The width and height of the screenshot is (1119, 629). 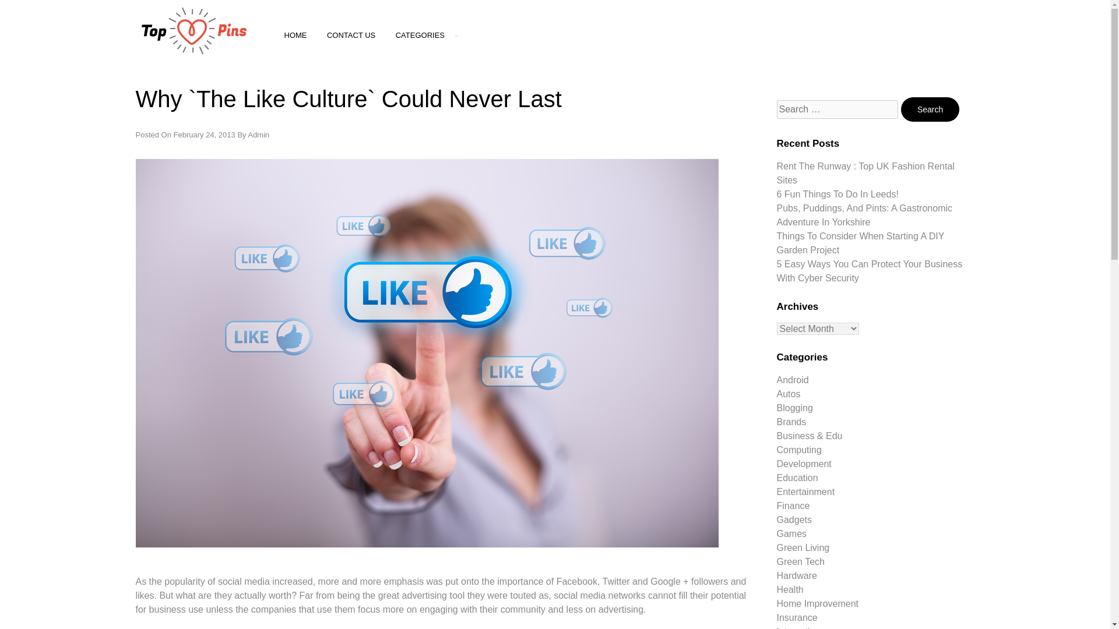 What do you see at coordinates (865, 172) in the screenshot?
I see `Rent The Runway : Top UK Fashion Rental Sites` at bounding box center [865, 172].